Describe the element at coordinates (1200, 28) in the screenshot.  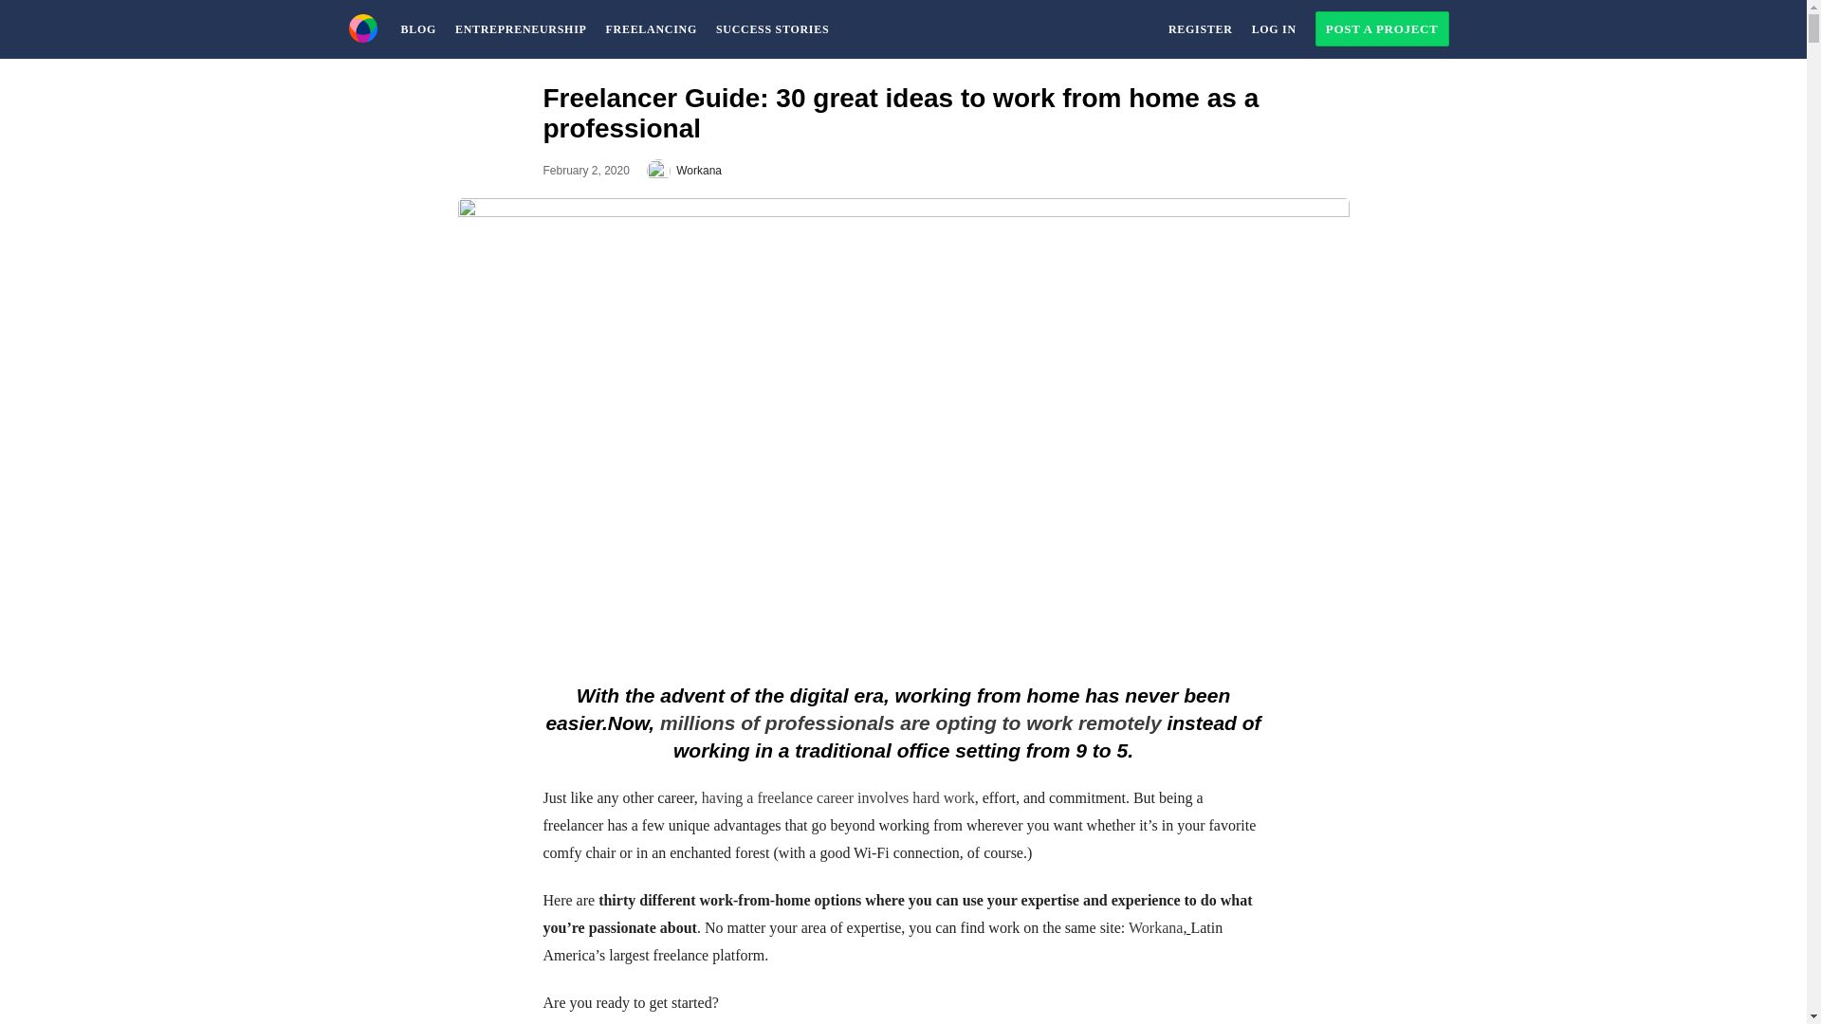
I see `REGISTER` at that location.